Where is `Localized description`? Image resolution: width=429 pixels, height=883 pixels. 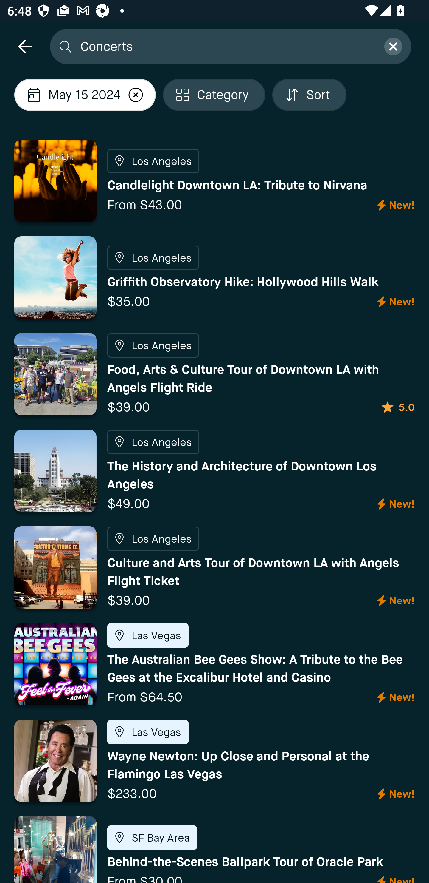 Localized description is located at coordinates (136, 95).